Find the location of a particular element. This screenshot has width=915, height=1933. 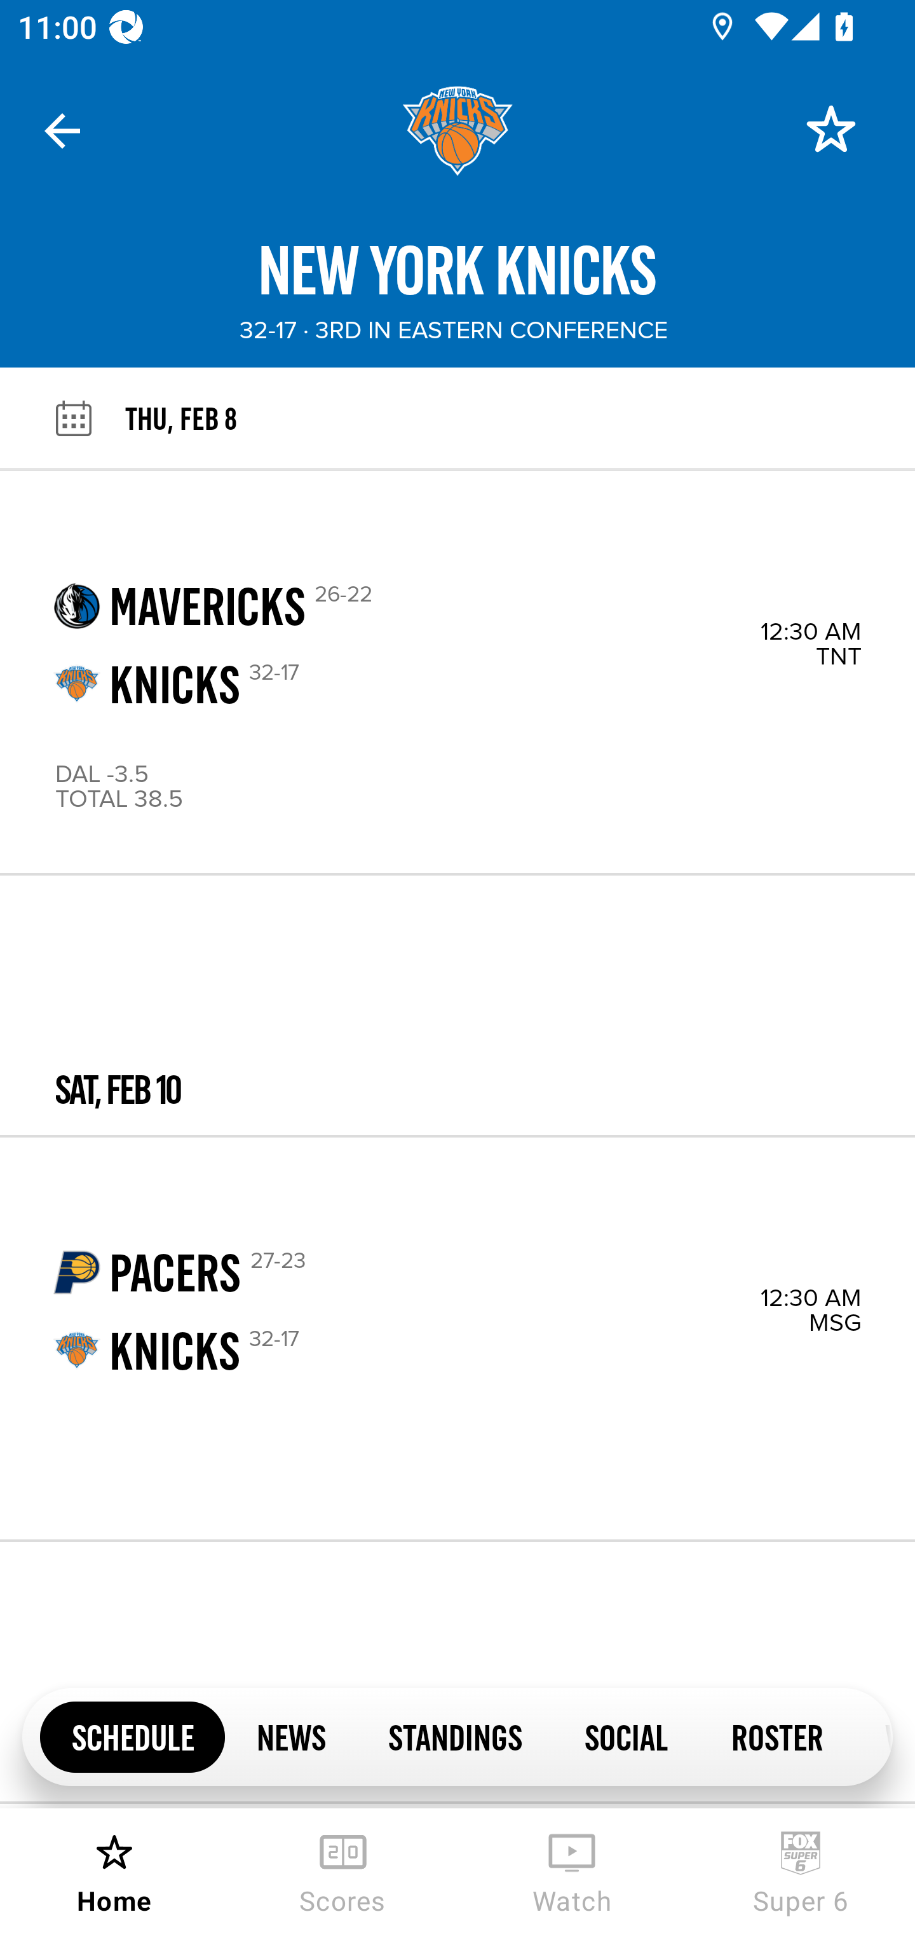

32-17 · 3RD IN EASTERN CONFERENCE is located at coordinates (454, 331).